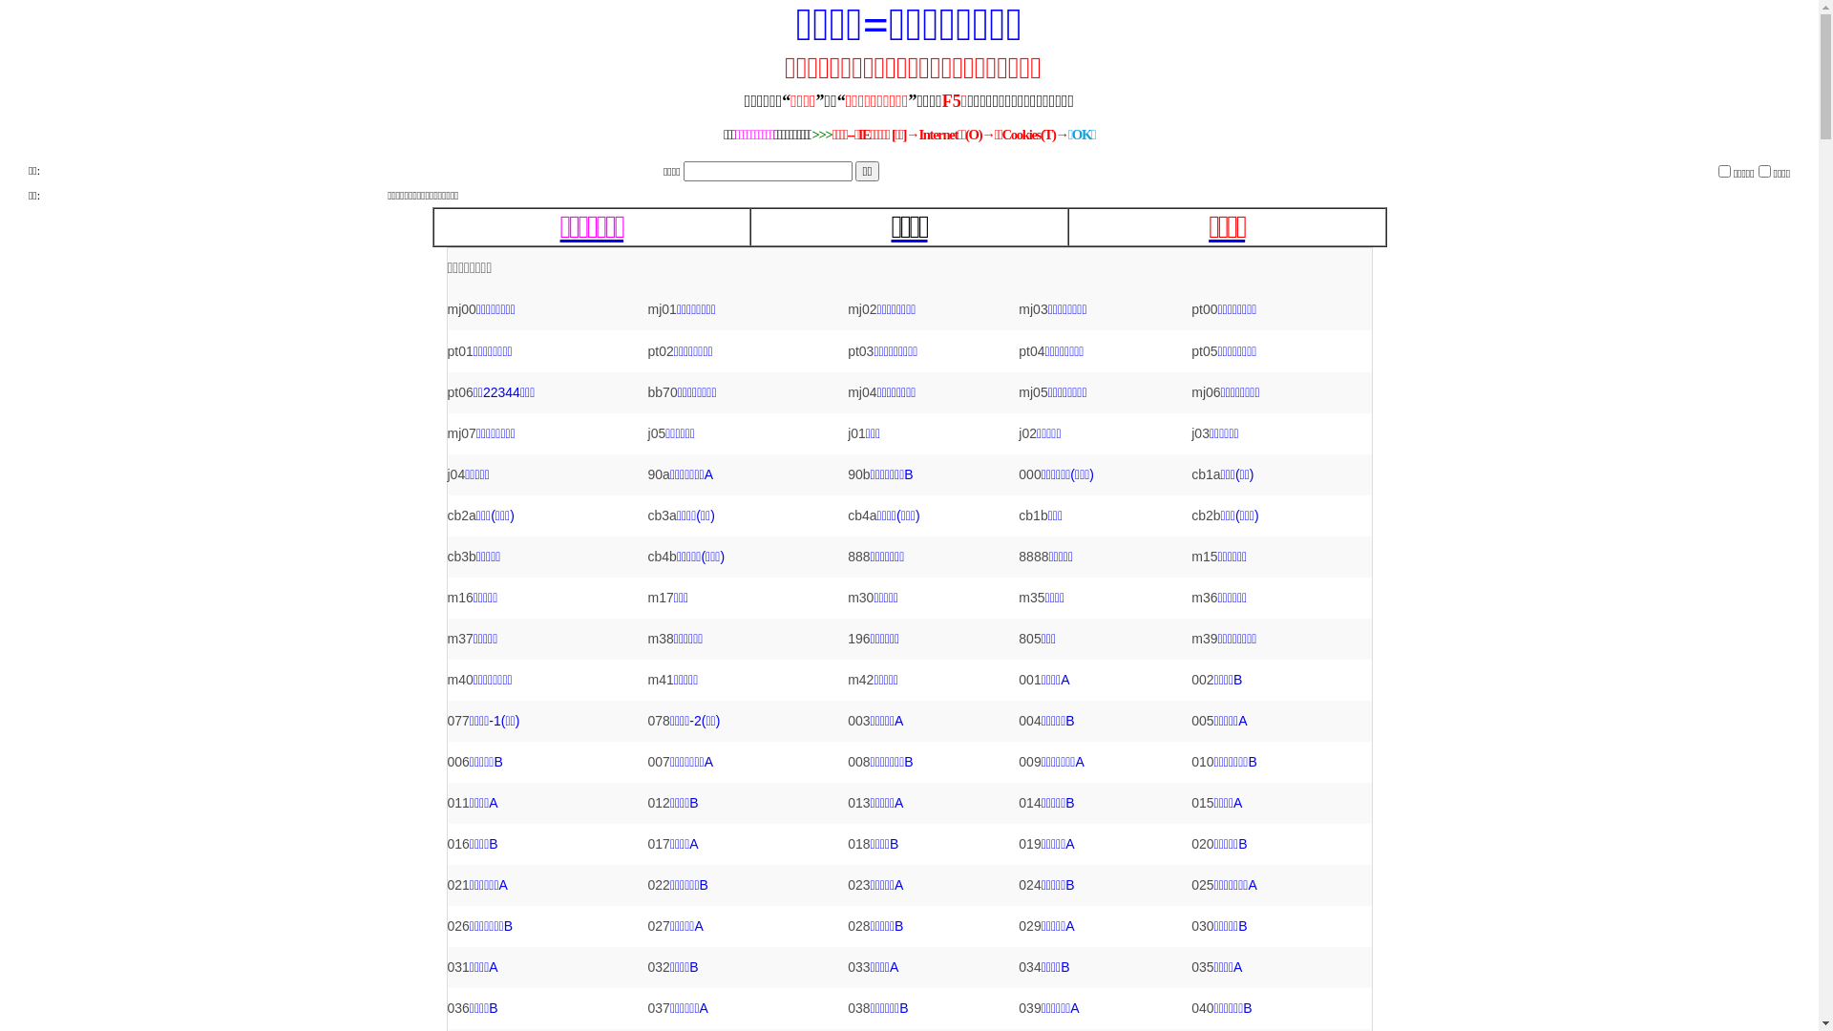  Describe the element at coordinates (458, 926) in the screenshot. I see `026` at that location.